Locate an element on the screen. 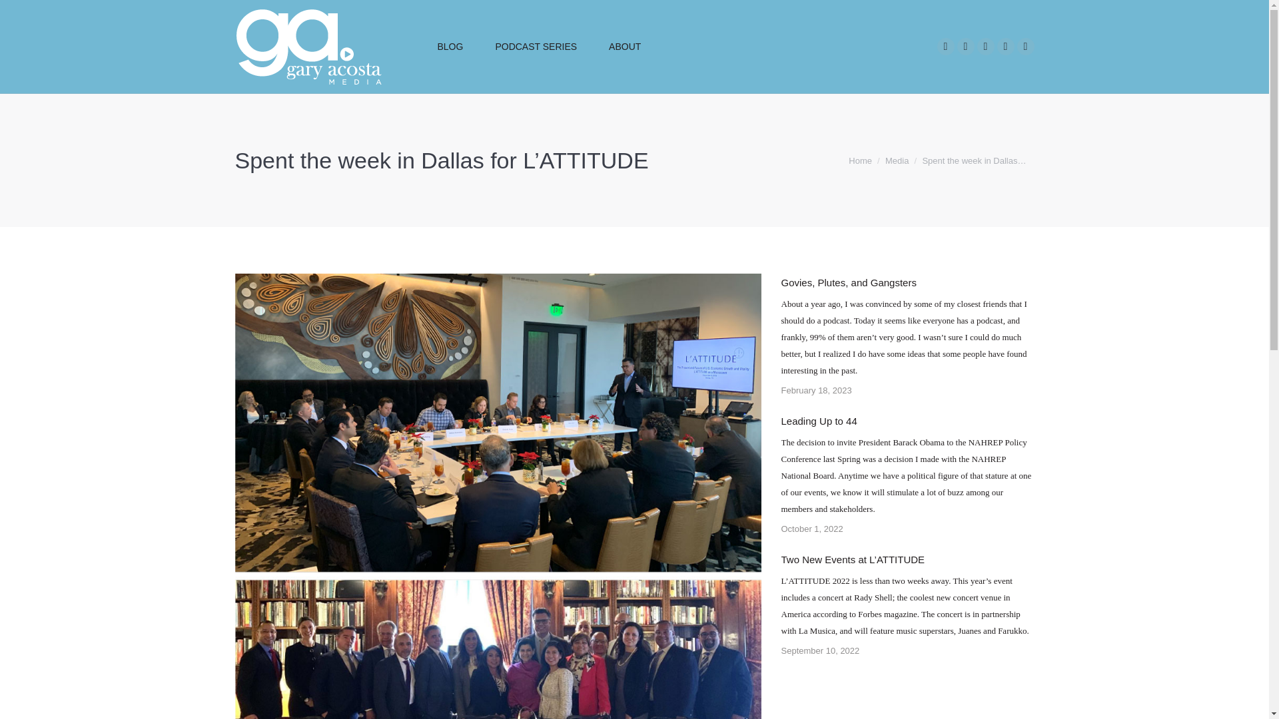 The image size is (1279, 719). Instagram page opens in new window is located at coordinates (965, 47).